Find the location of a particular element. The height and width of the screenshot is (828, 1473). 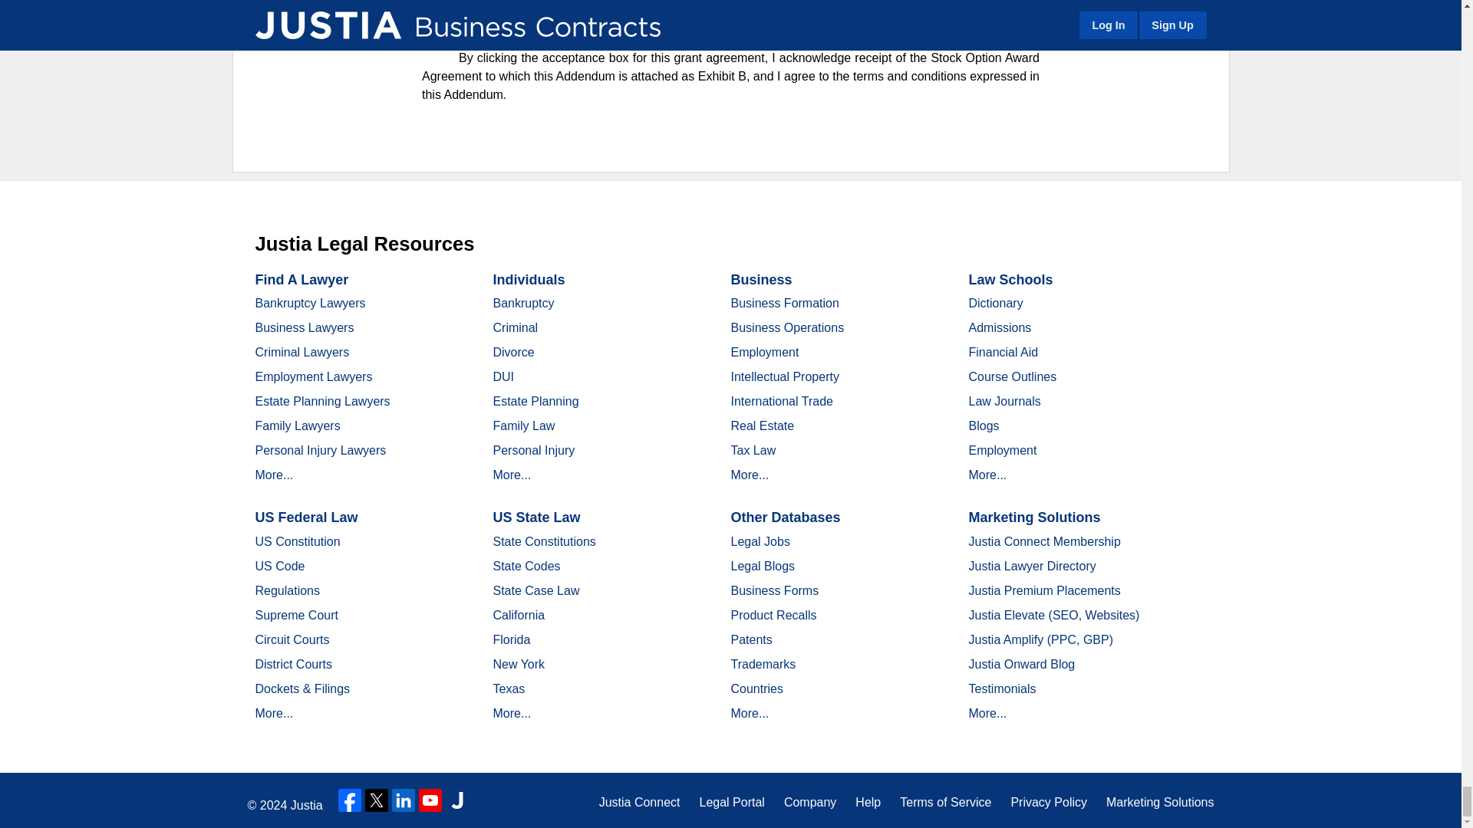

Employment Lawyers is located at coordinates (313, 376).